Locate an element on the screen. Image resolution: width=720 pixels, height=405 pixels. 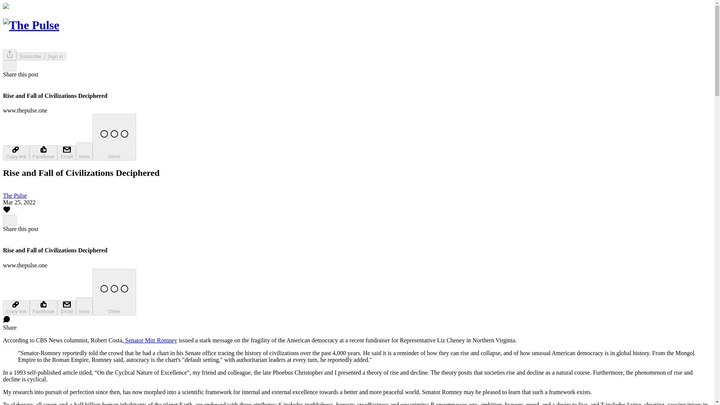
Facebook is located at coordinates (43, 307).